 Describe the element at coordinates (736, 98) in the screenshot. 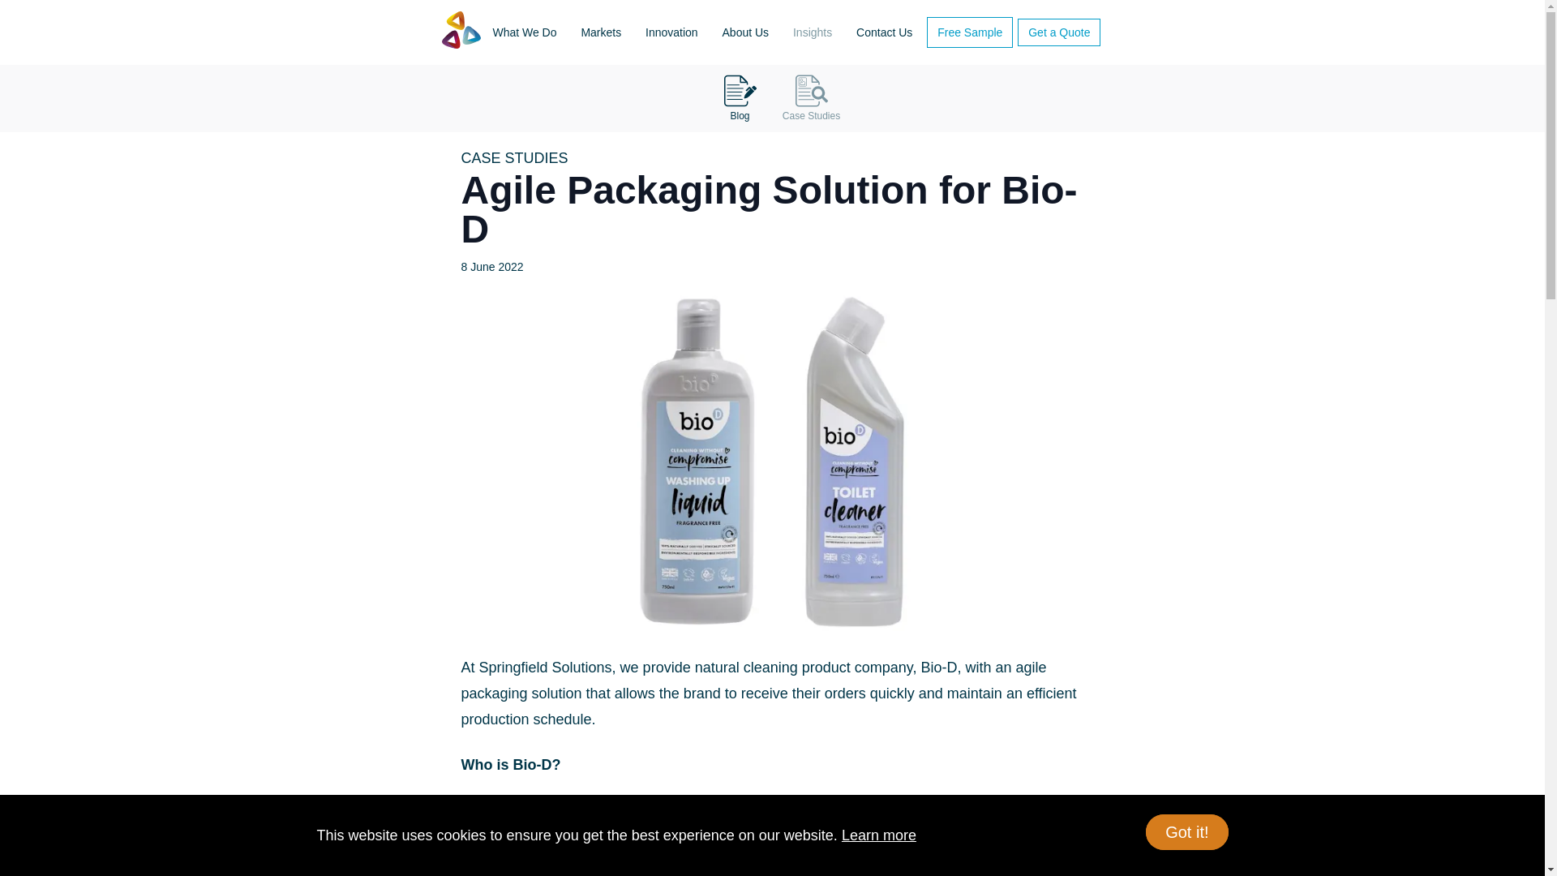

I see `Blog` at that location.